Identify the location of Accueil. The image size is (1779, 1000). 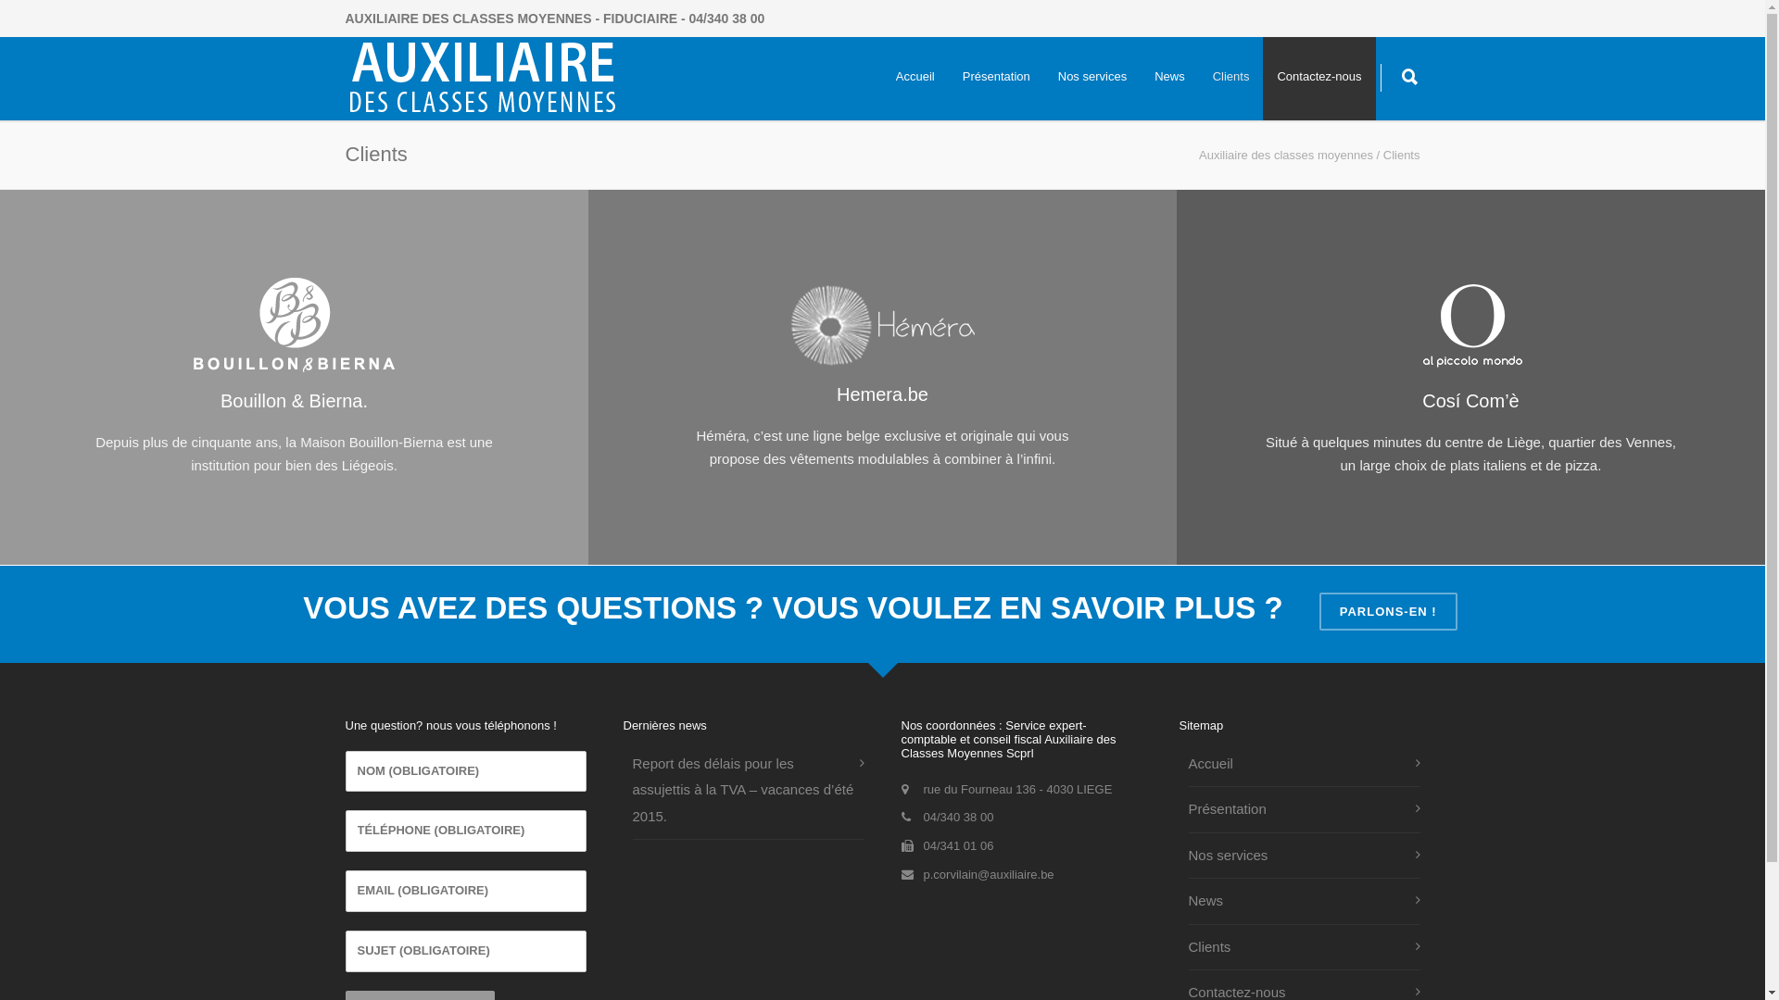
(1299, 763).